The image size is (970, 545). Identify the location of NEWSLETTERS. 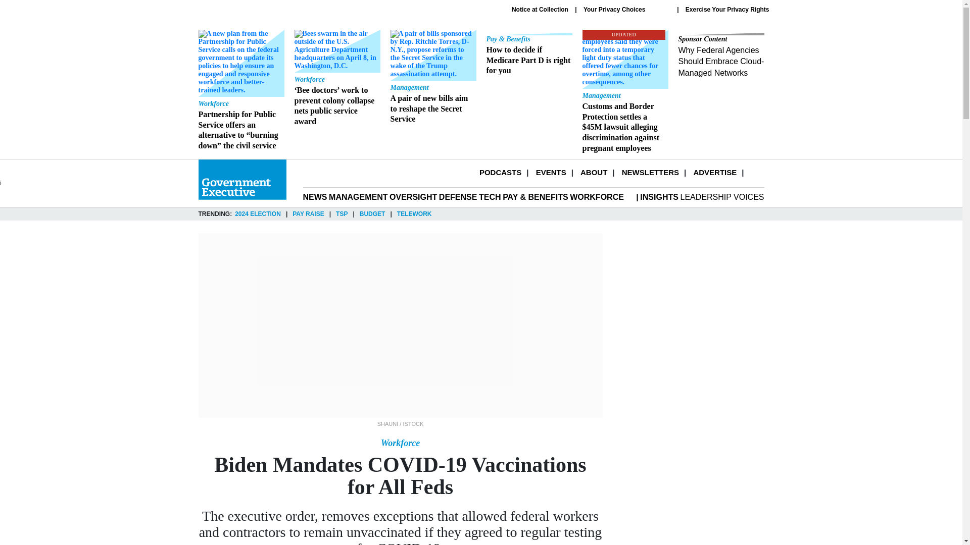
(650, 172).